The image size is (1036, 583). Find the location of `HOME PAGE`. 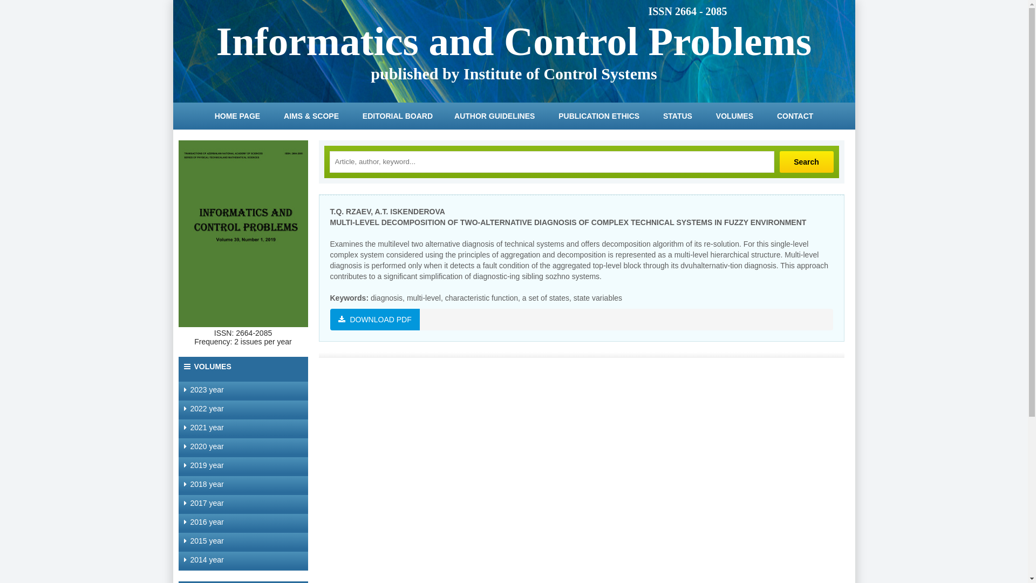

HOME PAGE is located at coordinates (237, 116).